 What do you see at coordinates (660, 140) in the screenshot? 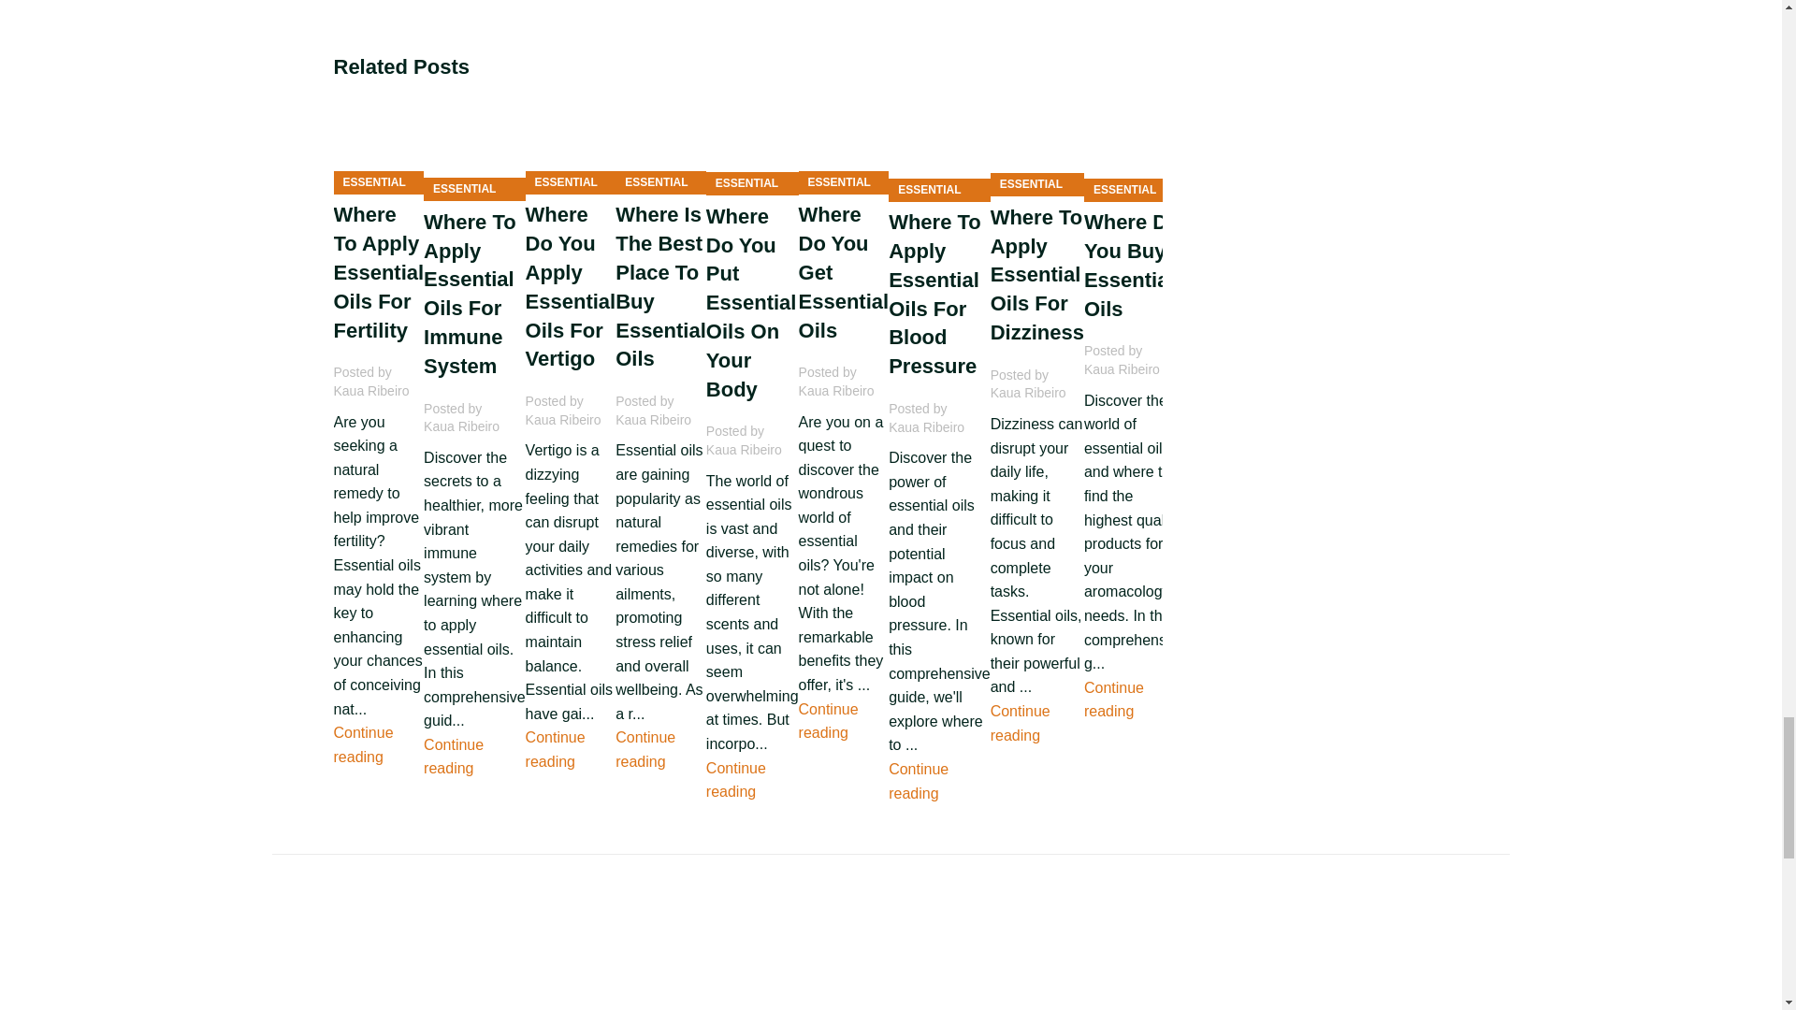
I see `Where Is The Best Place To Buy Essential Oils` at bounding box center [660, 140].